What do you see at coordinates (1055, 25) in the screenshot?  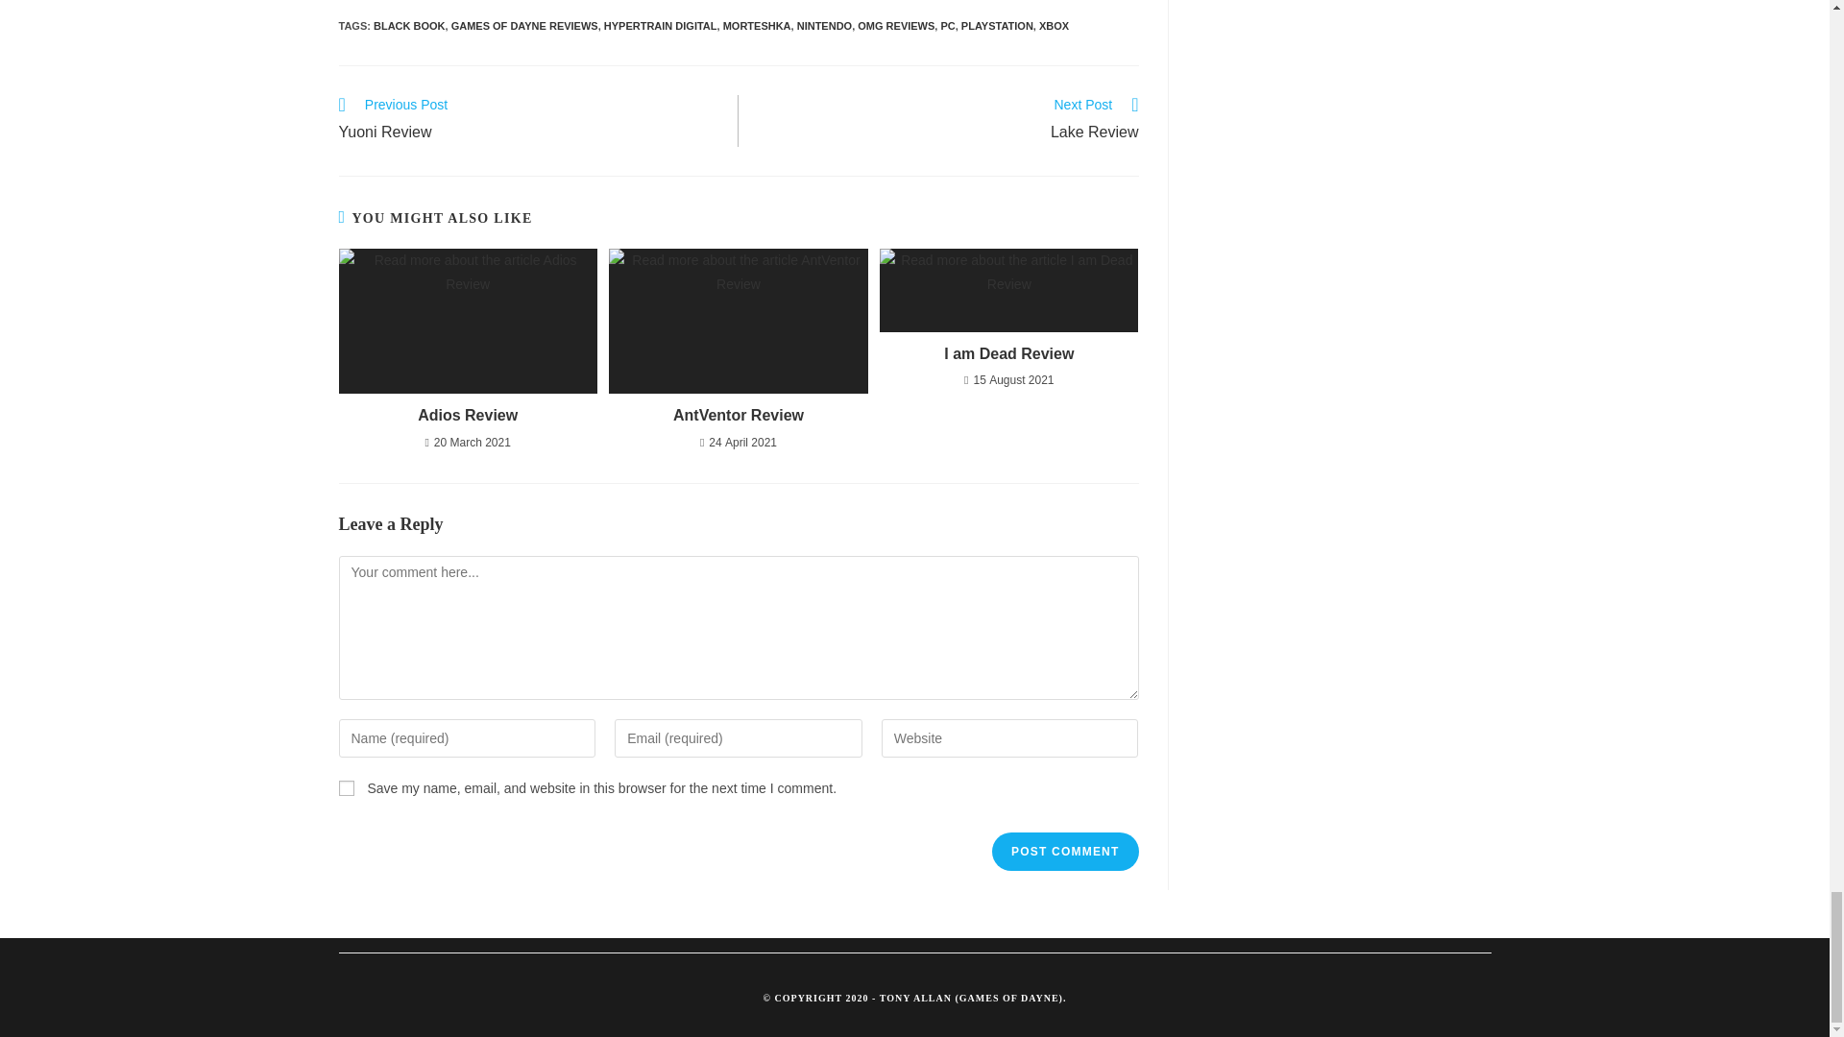 I see `XBOX` at bounding box center [1055, 25].